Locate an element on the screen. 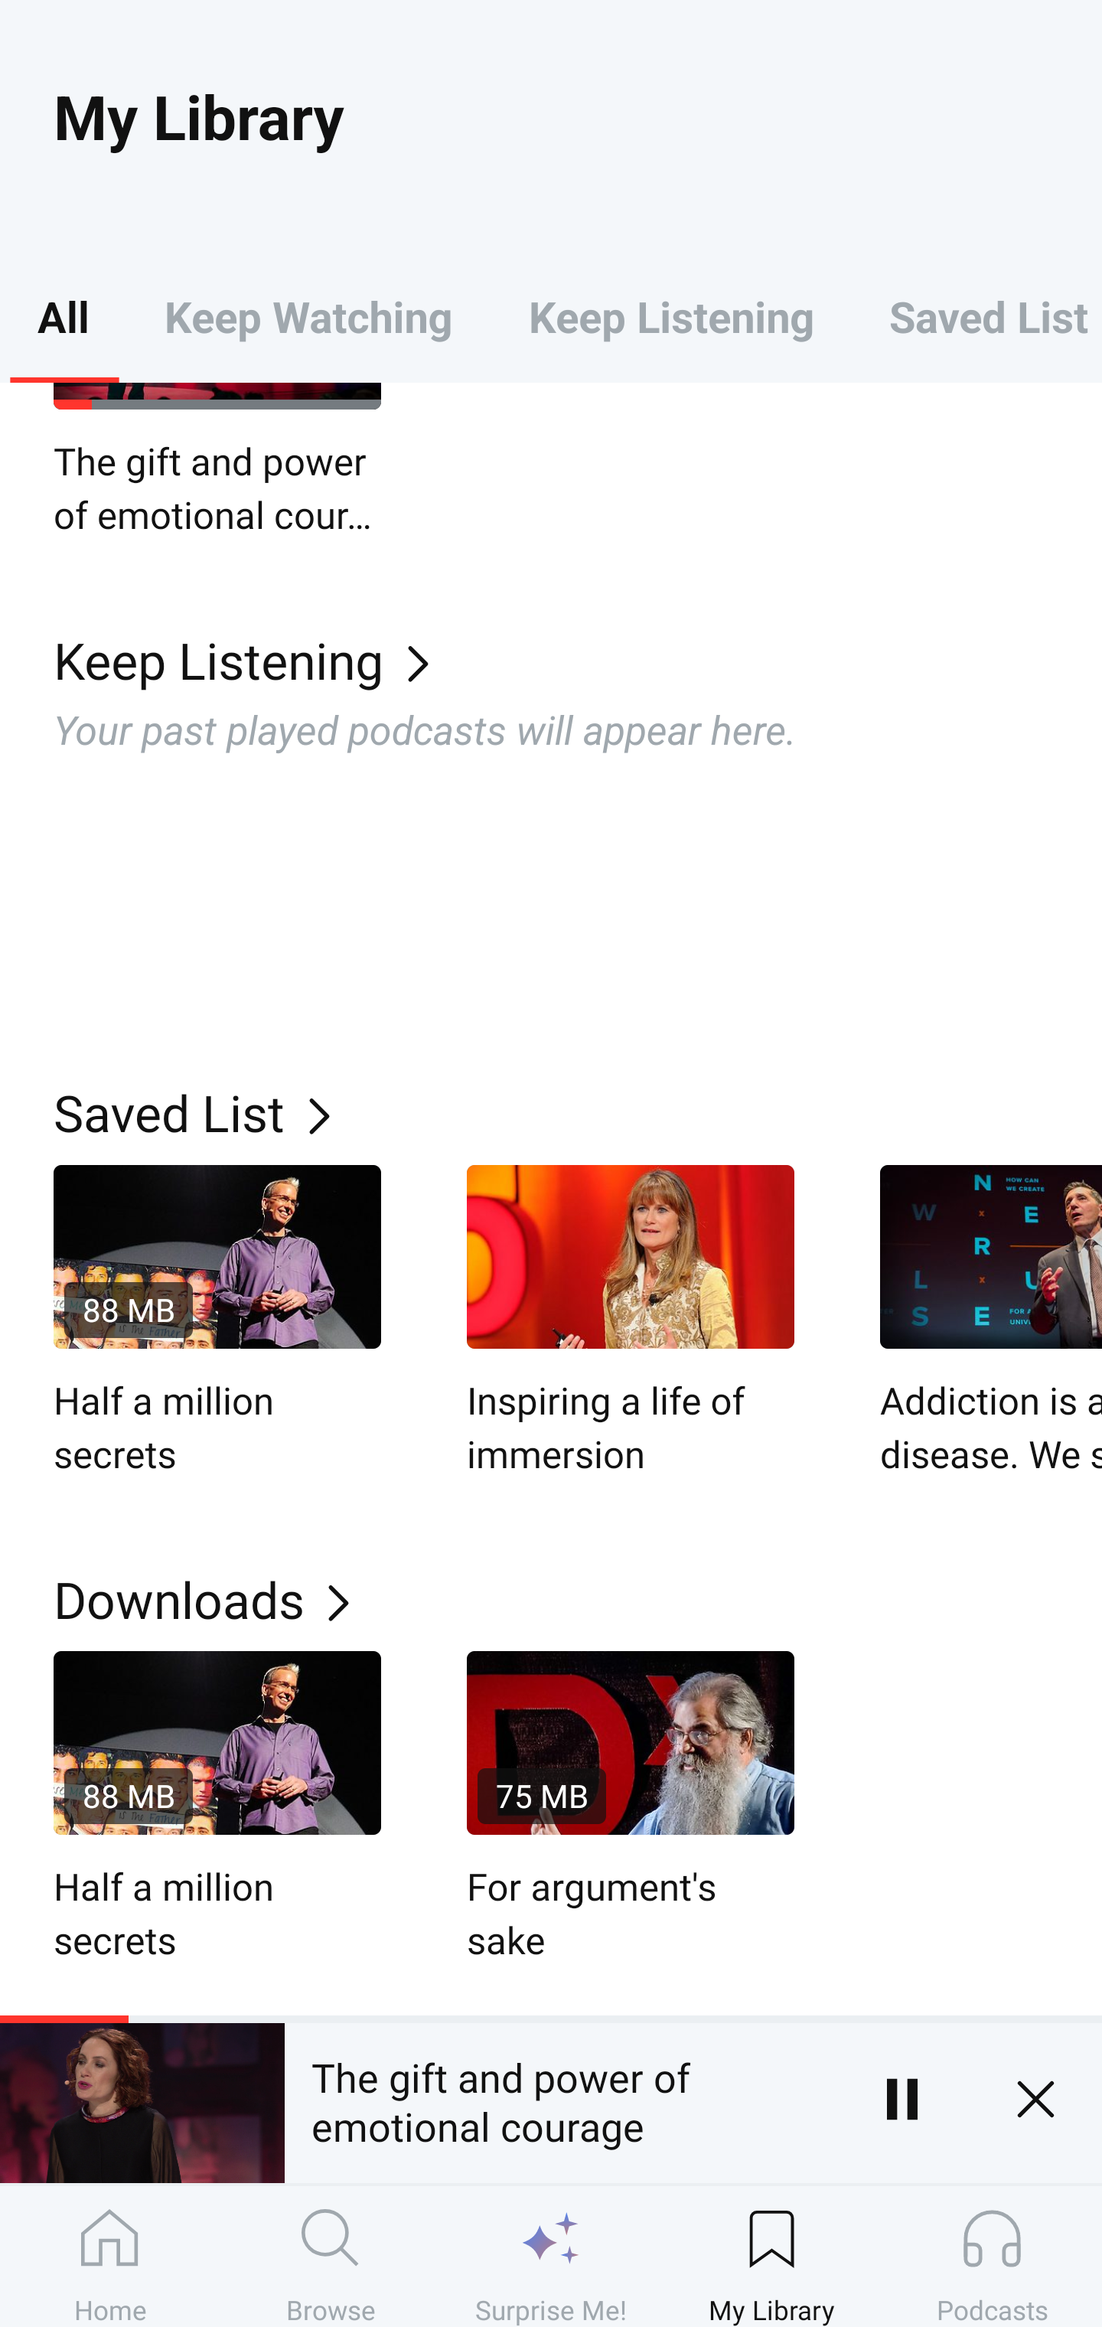  75 MB For argument's sake is located at coordinates (631, 1809).